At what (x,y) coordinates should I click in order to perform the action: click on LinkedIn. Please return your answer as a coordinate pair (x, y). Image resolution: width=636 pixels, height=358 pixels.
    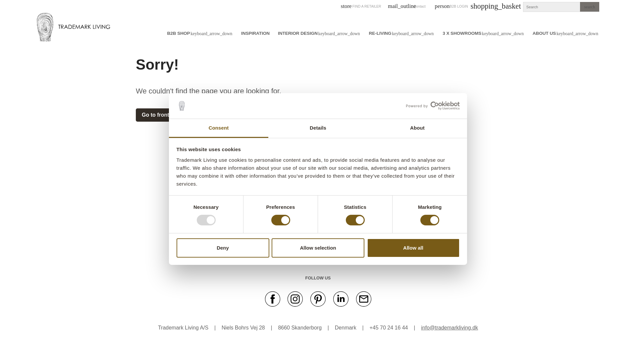
    Looking at the image, I should click on (341, 298).